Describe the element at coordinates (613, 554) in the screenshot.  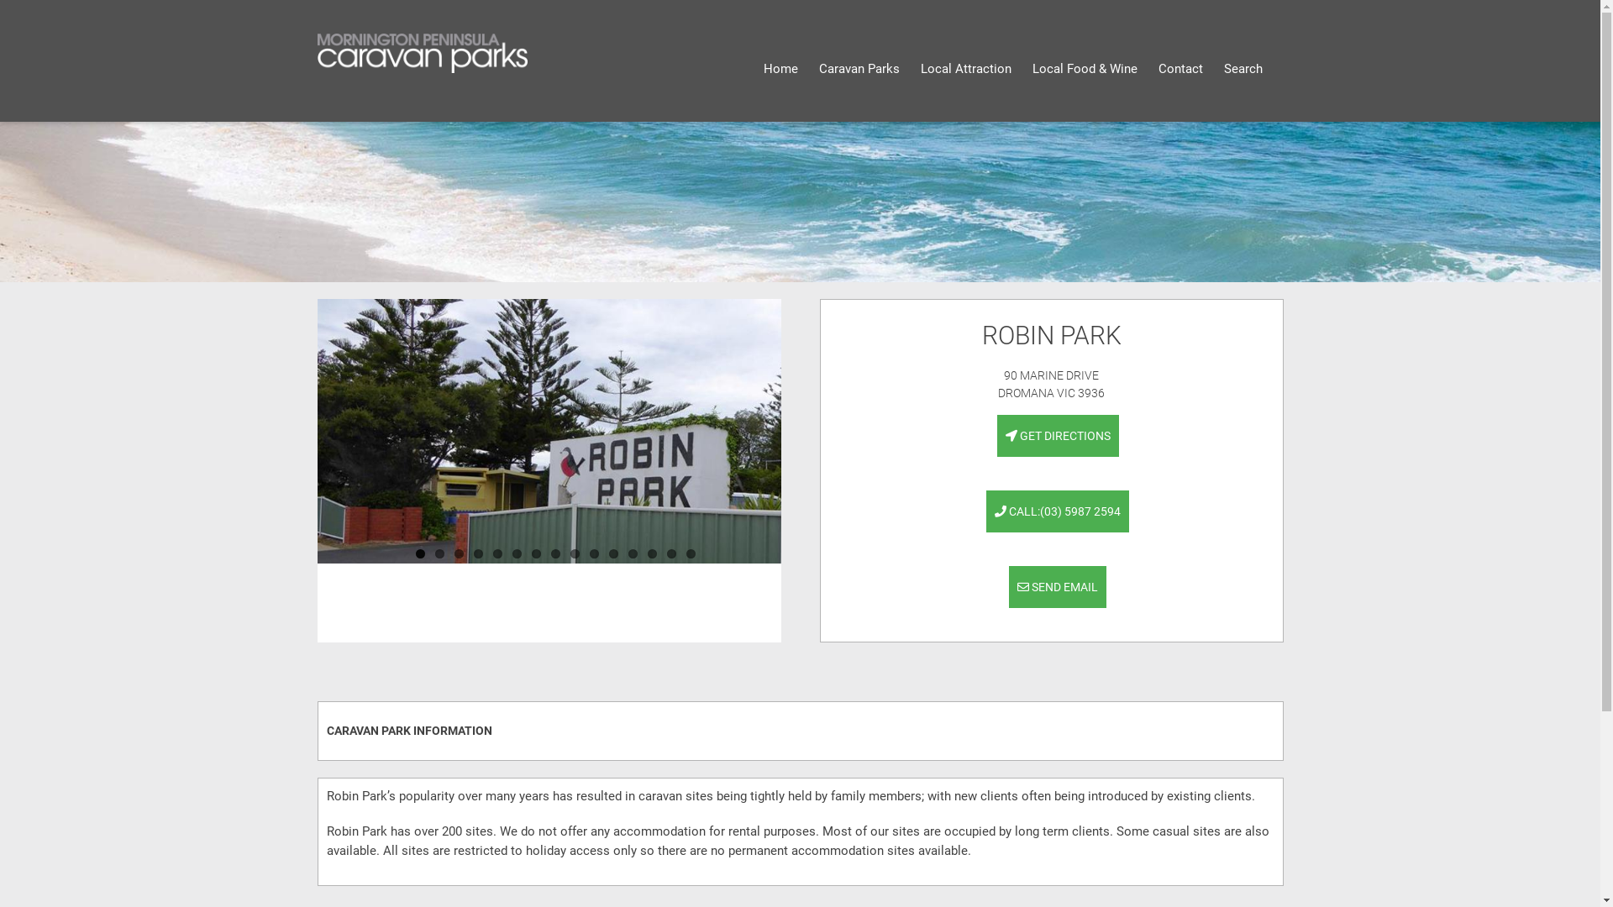
I see `11` at that location.